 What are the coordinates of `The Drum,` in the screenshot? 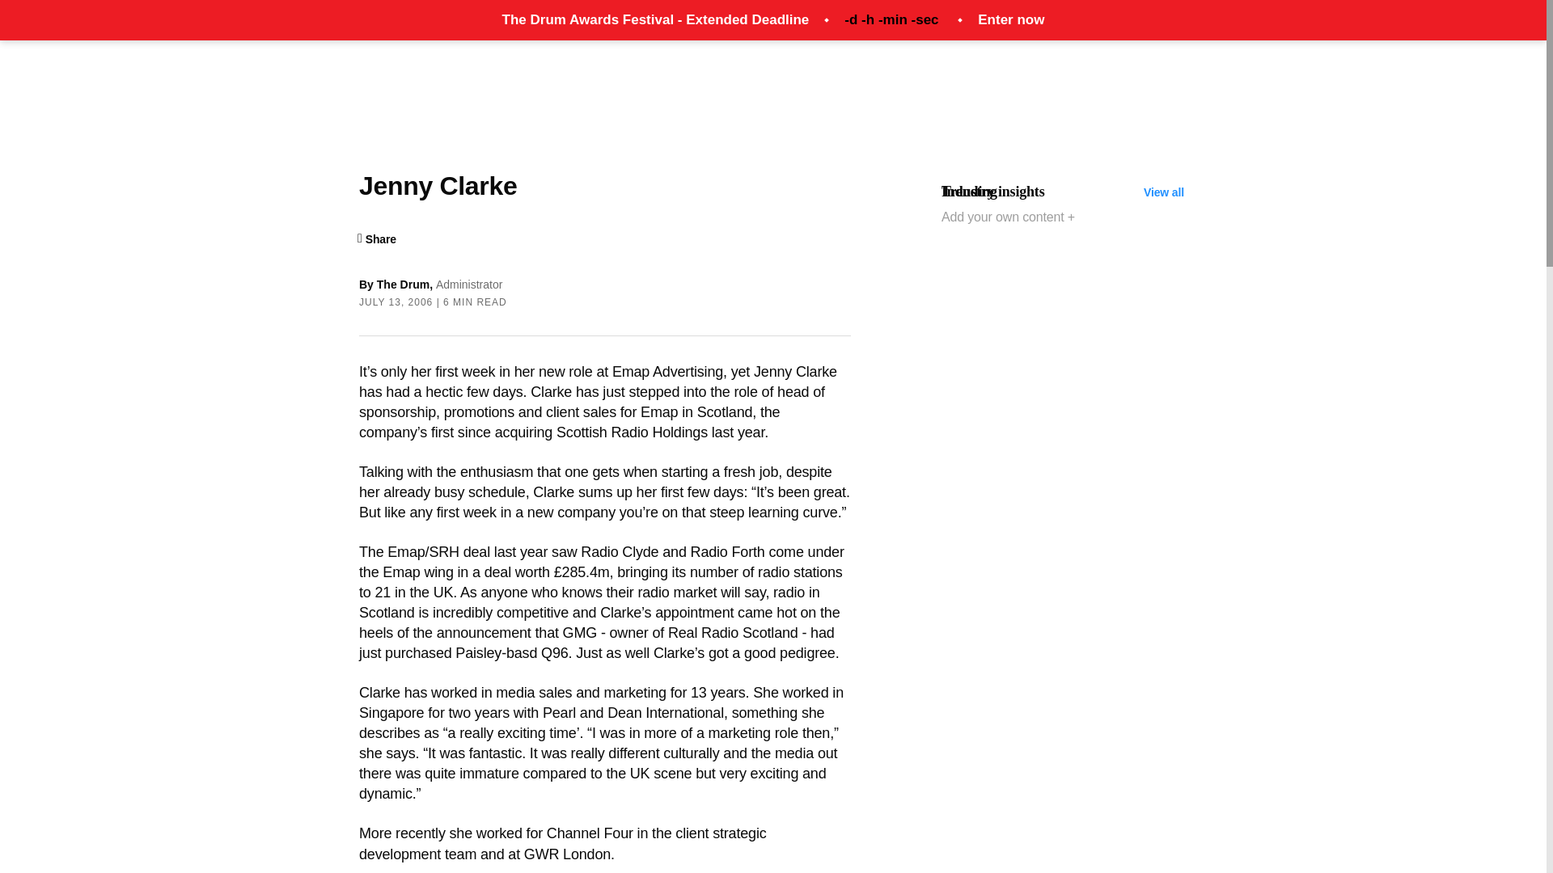 It's located at (406, 285).